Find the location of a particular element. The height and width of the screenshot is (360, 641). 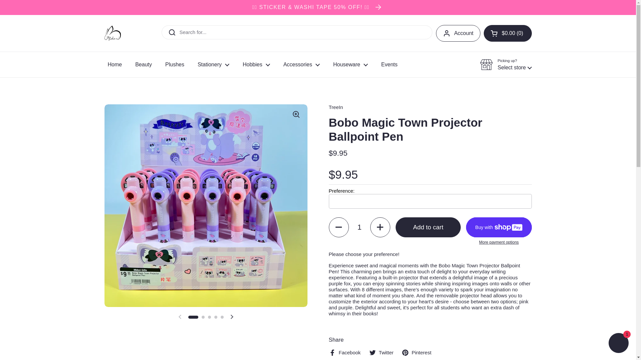

1 is located at coordinates (359, 227).